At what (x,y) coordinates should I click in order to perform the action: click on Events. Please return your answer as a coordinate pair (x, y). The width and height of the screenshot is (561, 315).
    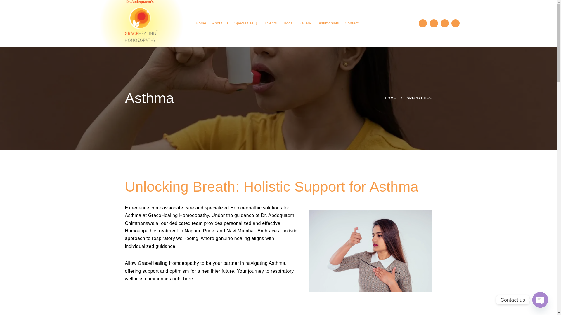
    Looking at the image, I should click on (271, 23).